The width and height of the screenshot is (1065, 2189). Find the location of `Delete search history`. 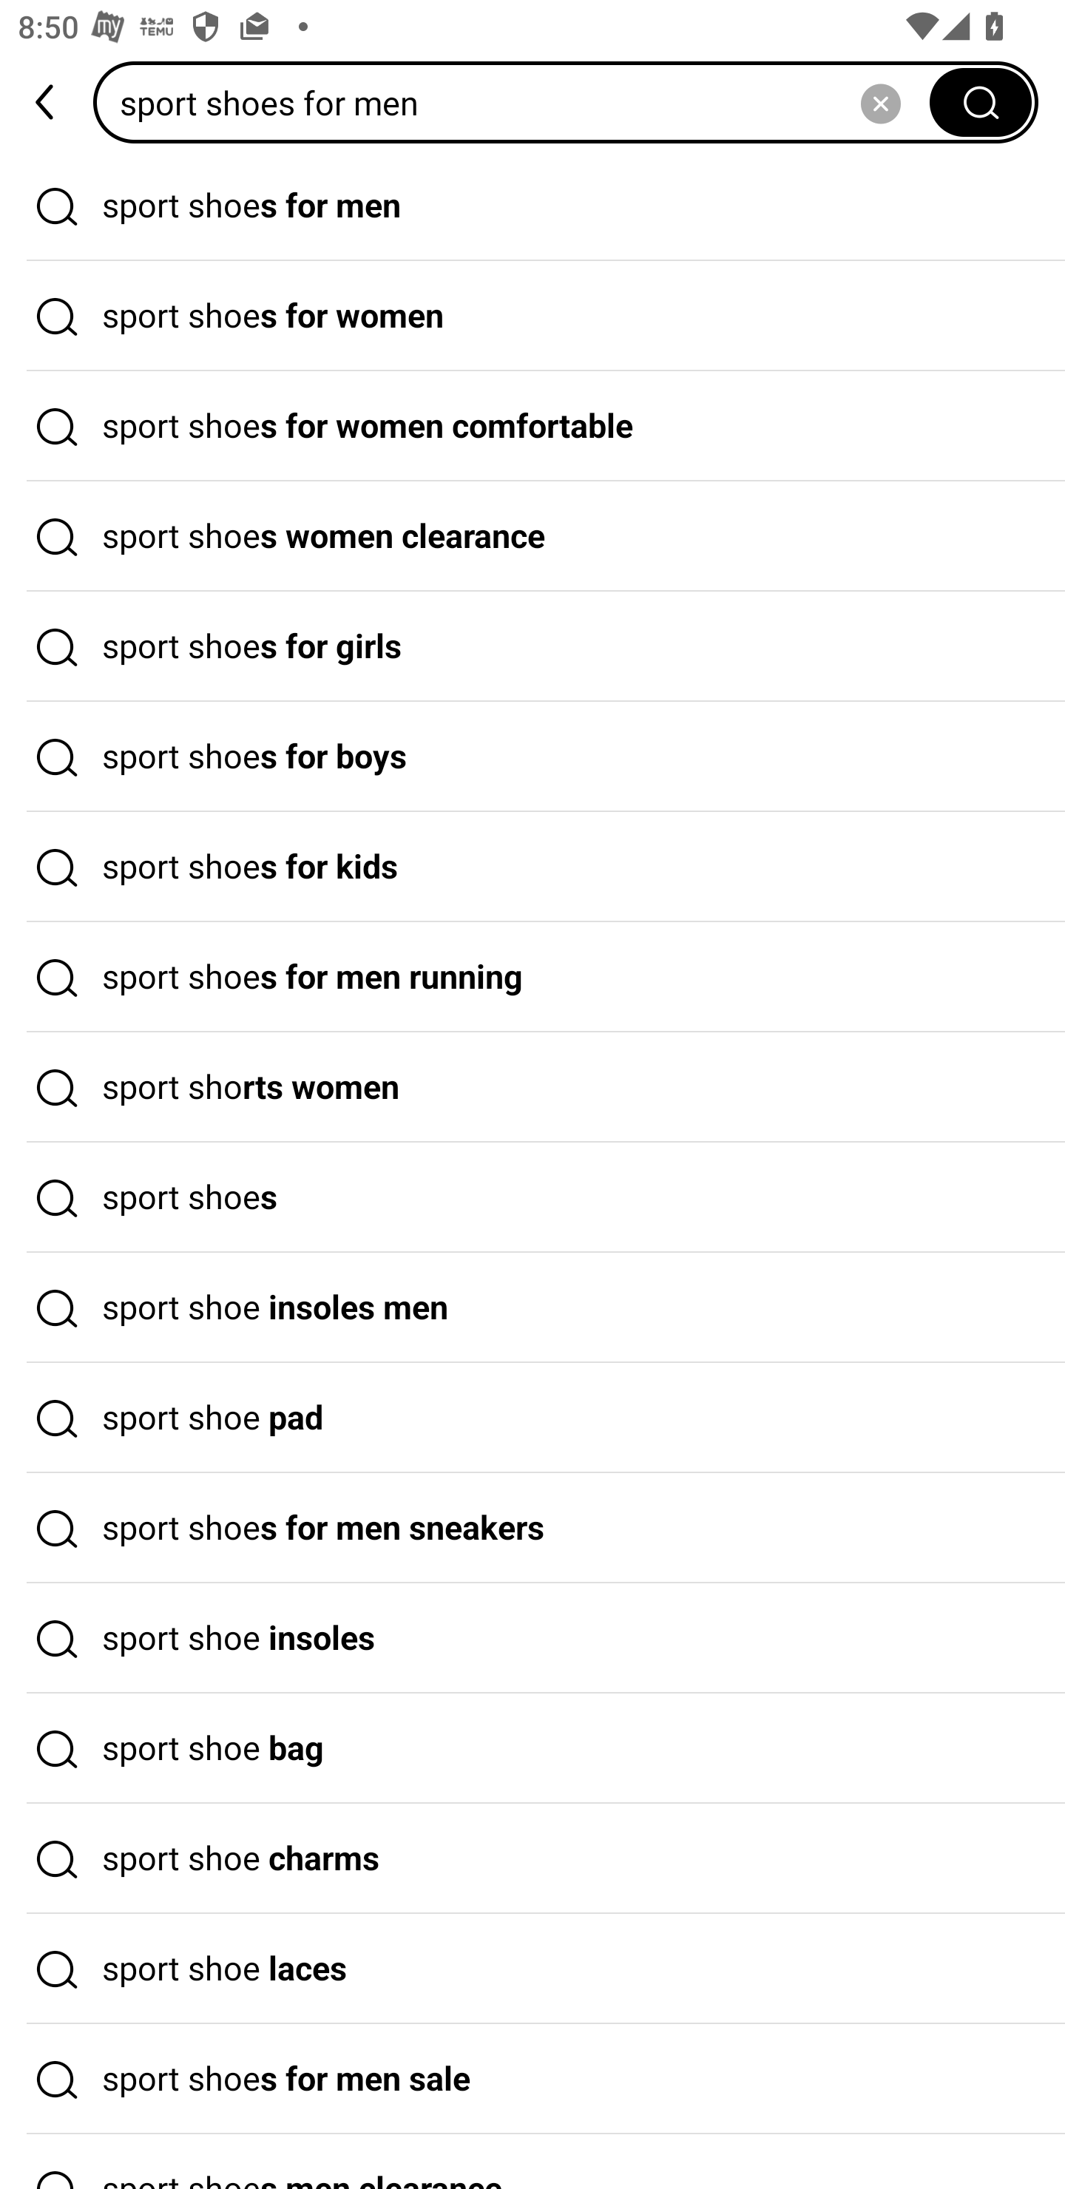

Delete search history is located at coordinates (880, 102).